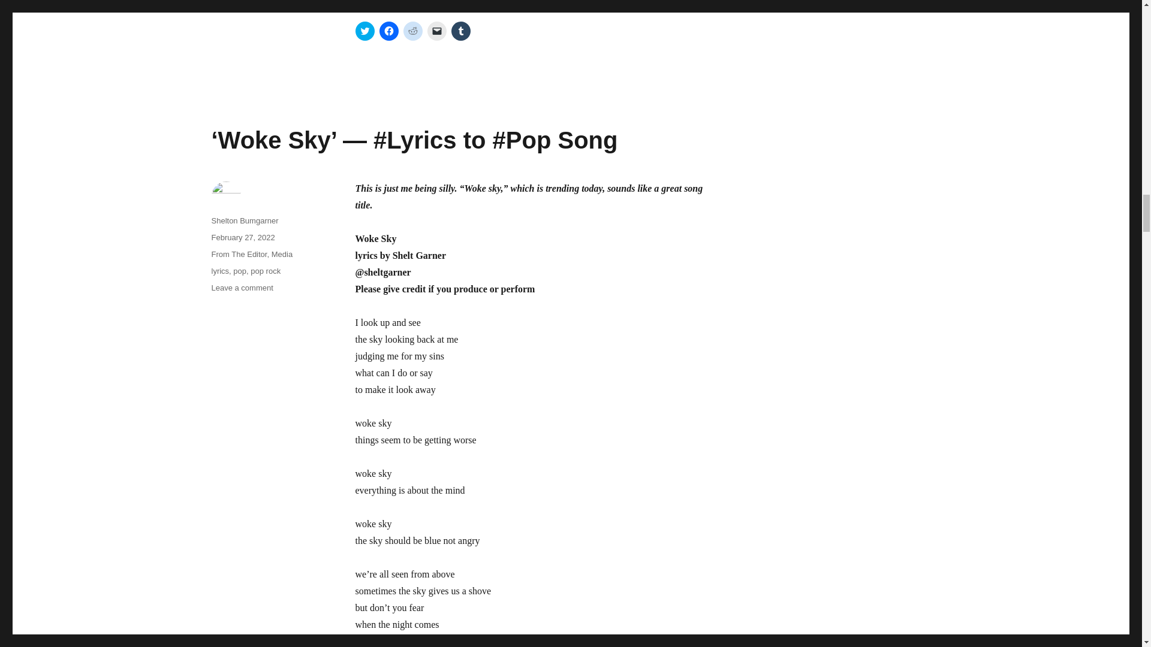  I want to click on Click to share on Reddit, so click(412, 31).